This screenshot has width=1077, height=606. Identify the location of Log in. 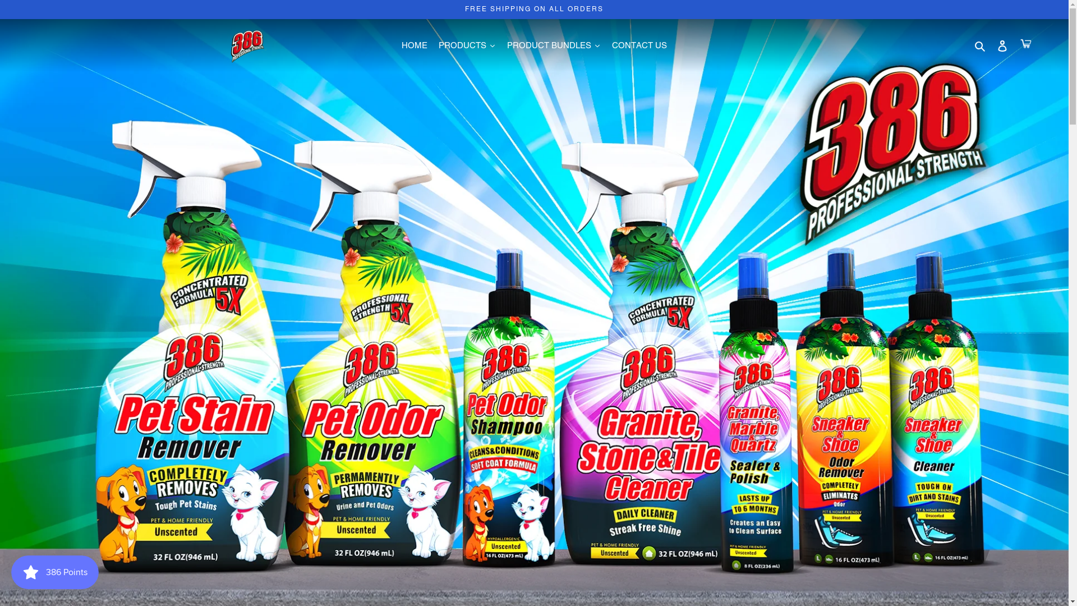
(1002, 46).